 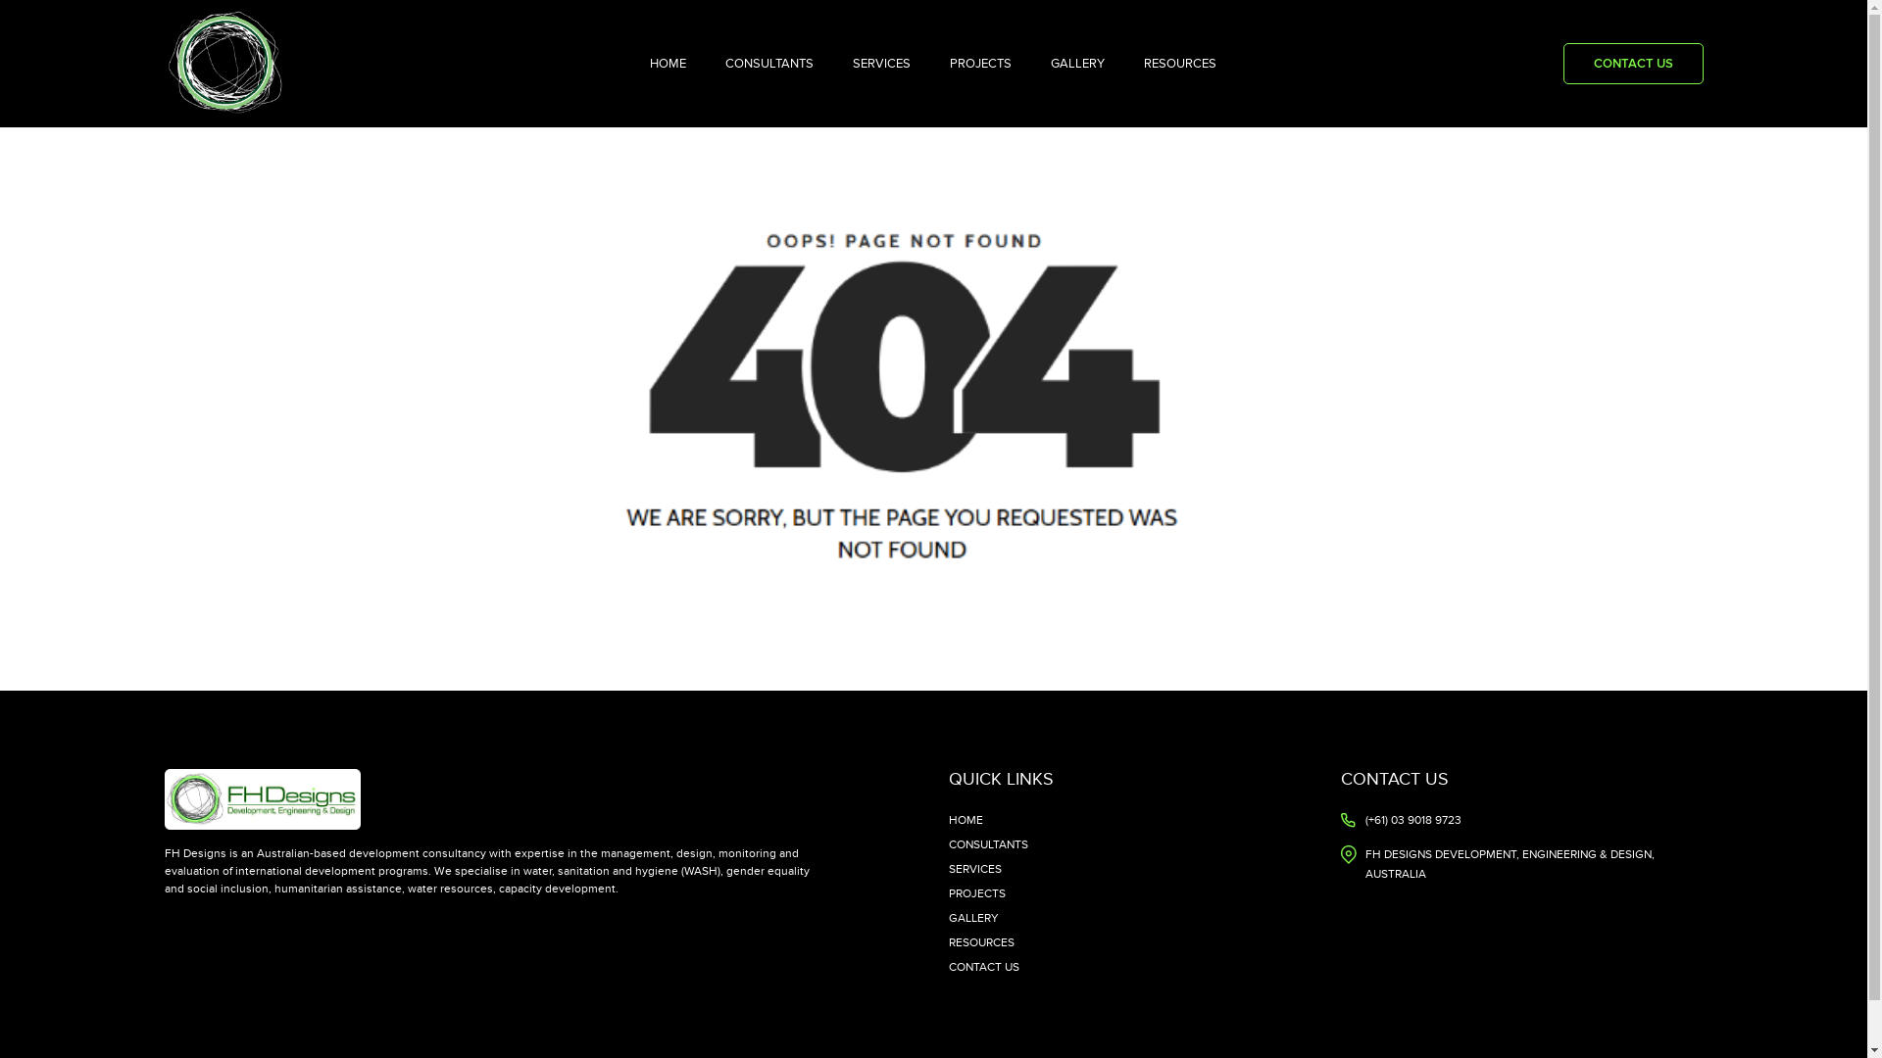 I want to click on GALLERY, so click(x=974, y=918).